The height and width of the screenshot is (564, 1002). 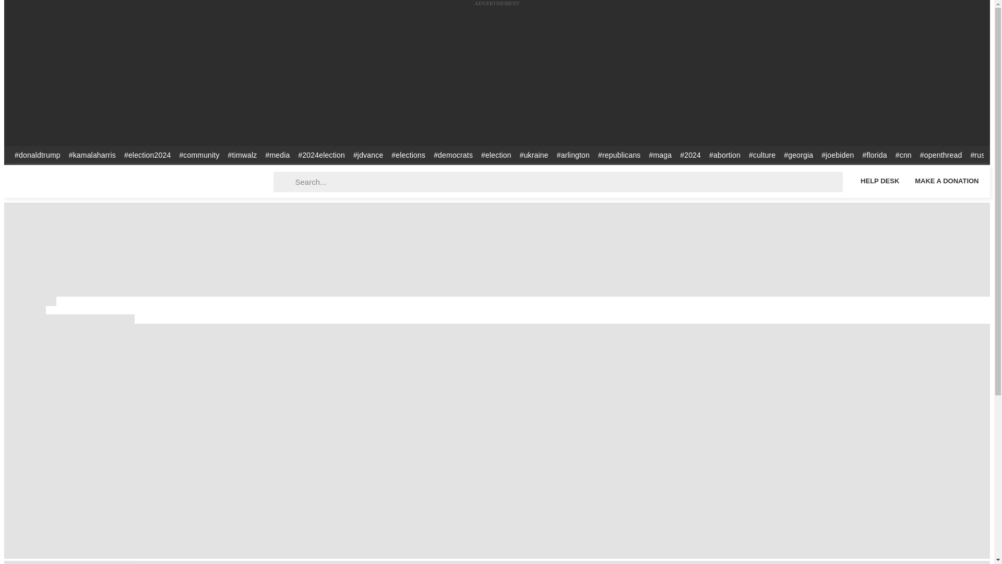 What do you see at coordinates (879, 181) in the screenshot?
I see `Help Desk` at bounding box center [879, 181].